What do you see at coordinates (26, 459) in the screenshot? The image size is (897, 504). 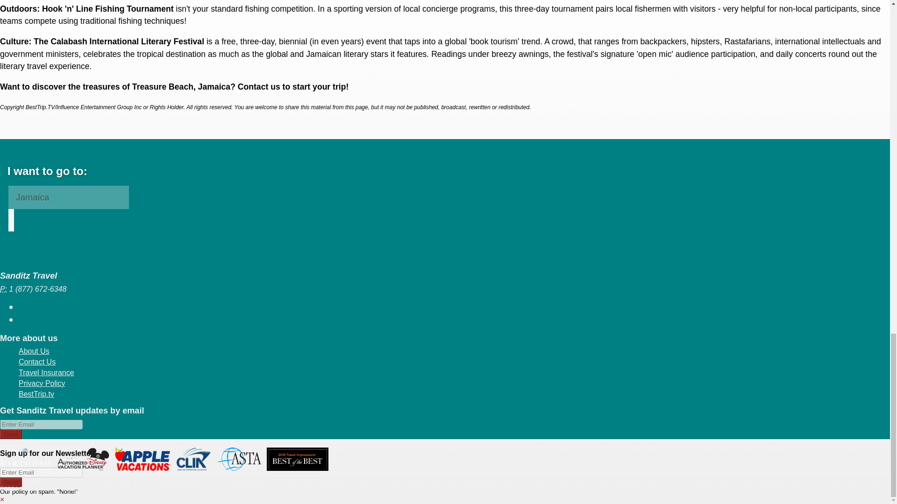 I see `Virtuoso` at bounding box center [26, 459].